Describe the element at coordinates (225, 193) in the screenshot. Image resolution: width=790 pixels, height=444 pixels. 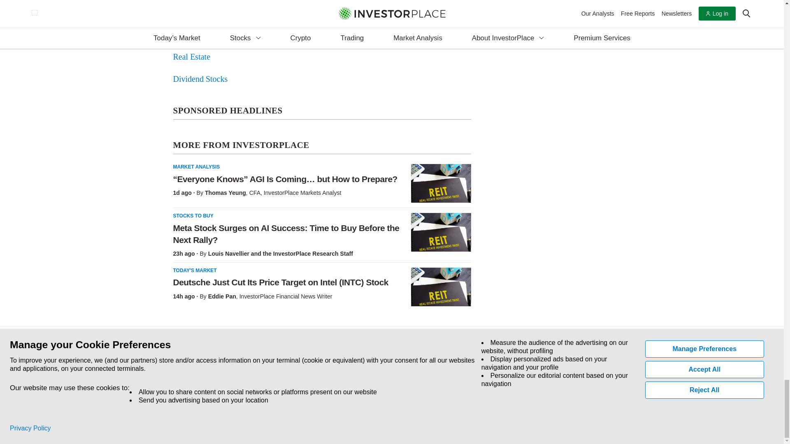
I see `View profile of Thomas Yeung` at that location.